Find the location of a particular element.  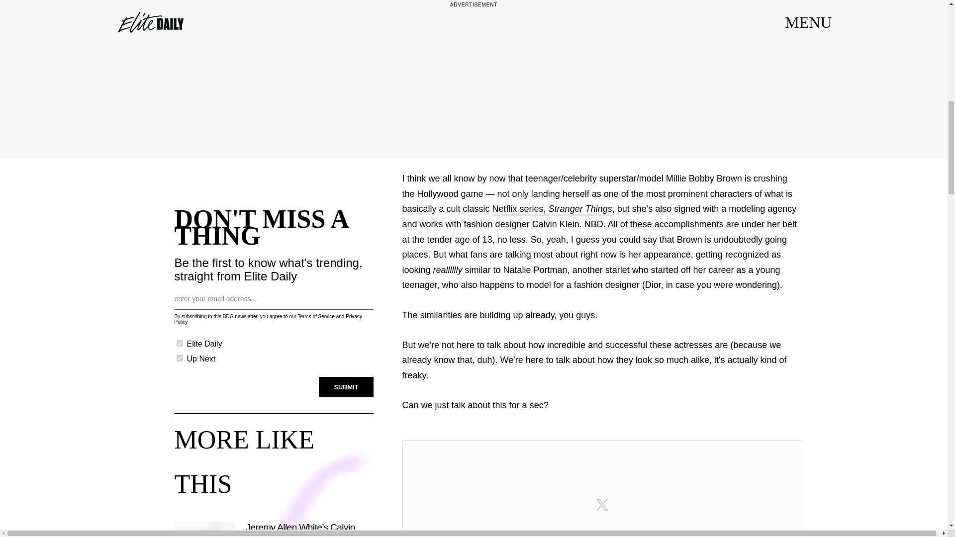

Terms of Service is located at coordinates (315, 316).